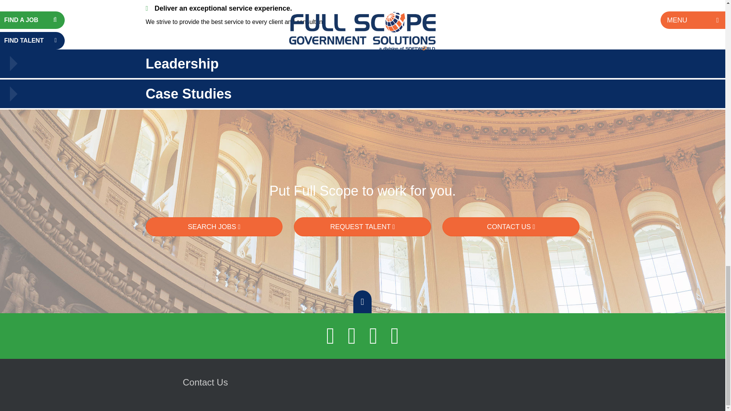 The width and height of the screenshot is (731, 411). What do you see at coordinates (362, 64) in the screenshot?
I see `Leadership` at bounding box center [362, 64].